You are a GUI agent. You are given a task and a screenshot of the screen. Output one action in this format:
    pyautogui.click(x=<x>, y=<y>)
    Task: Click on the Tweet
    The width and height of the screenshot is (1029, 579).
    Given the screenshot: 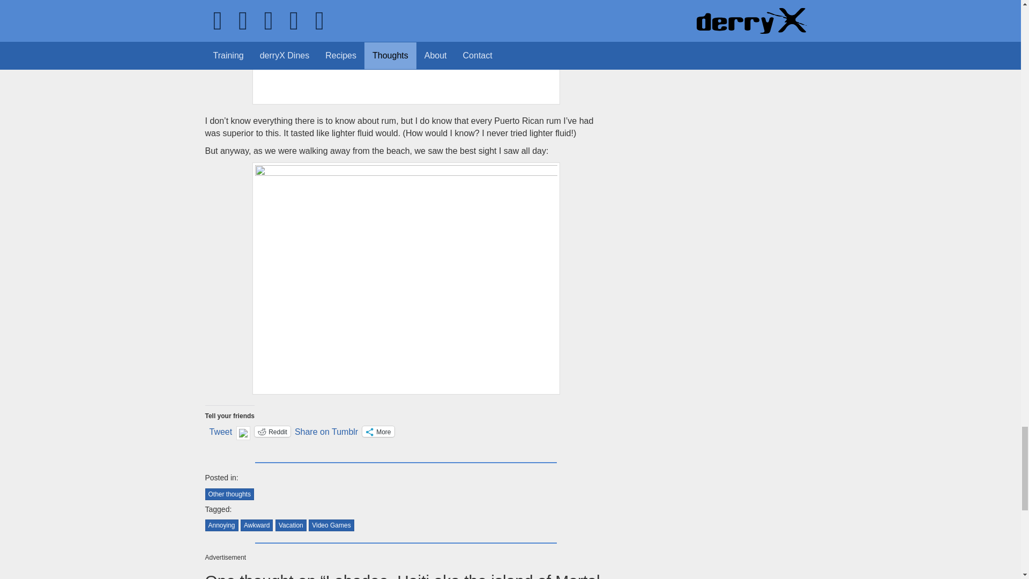 What is the action you would take?
    pyautogui.click(x=220, y=431)
    